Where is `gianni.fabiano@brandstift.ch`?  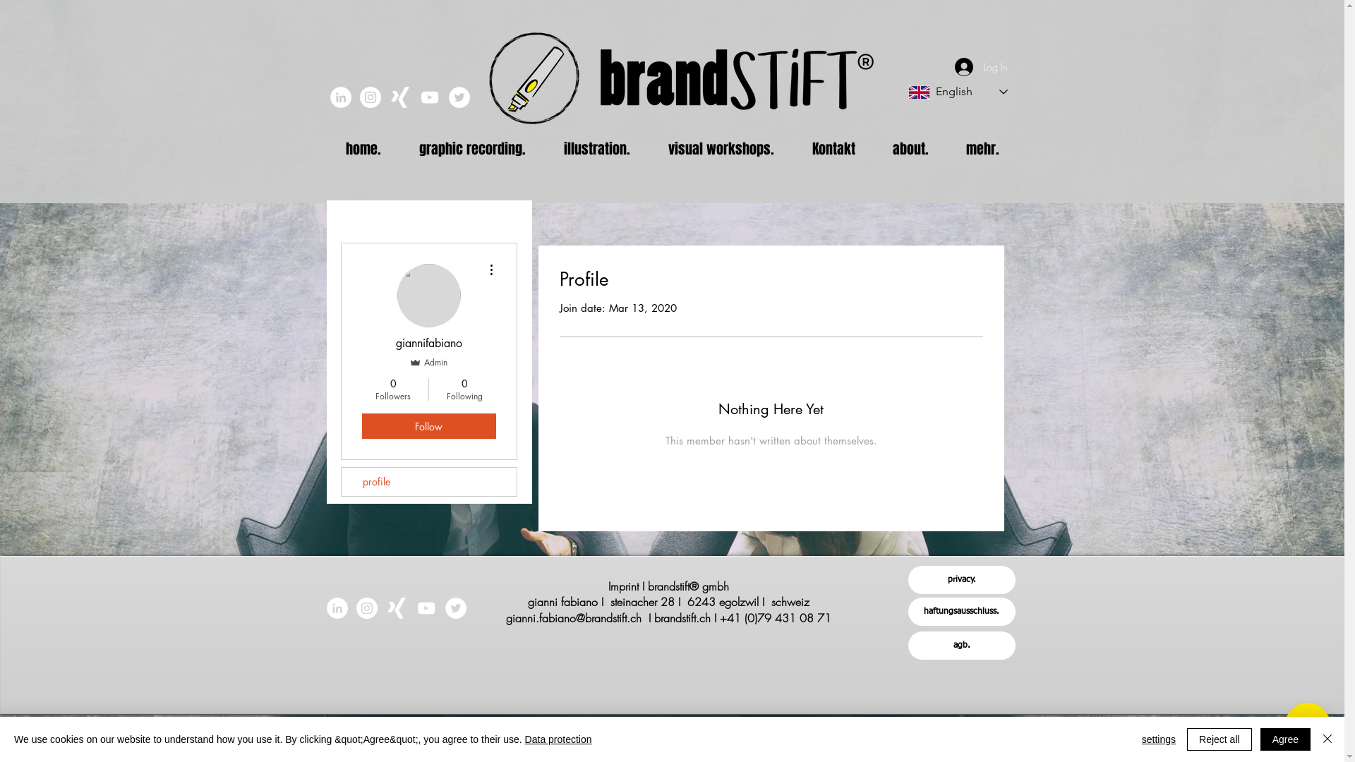
gianni.fabiano@brandstift.ch is located at coordinates (574, 618).